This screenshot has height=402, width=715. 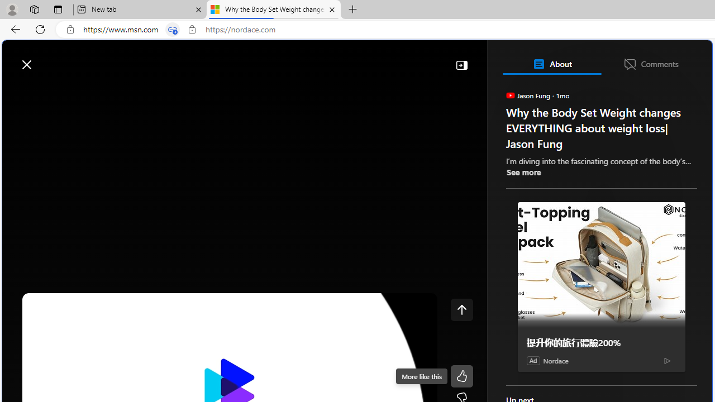 I want to click on Refresh, so click(x=40, y=29).